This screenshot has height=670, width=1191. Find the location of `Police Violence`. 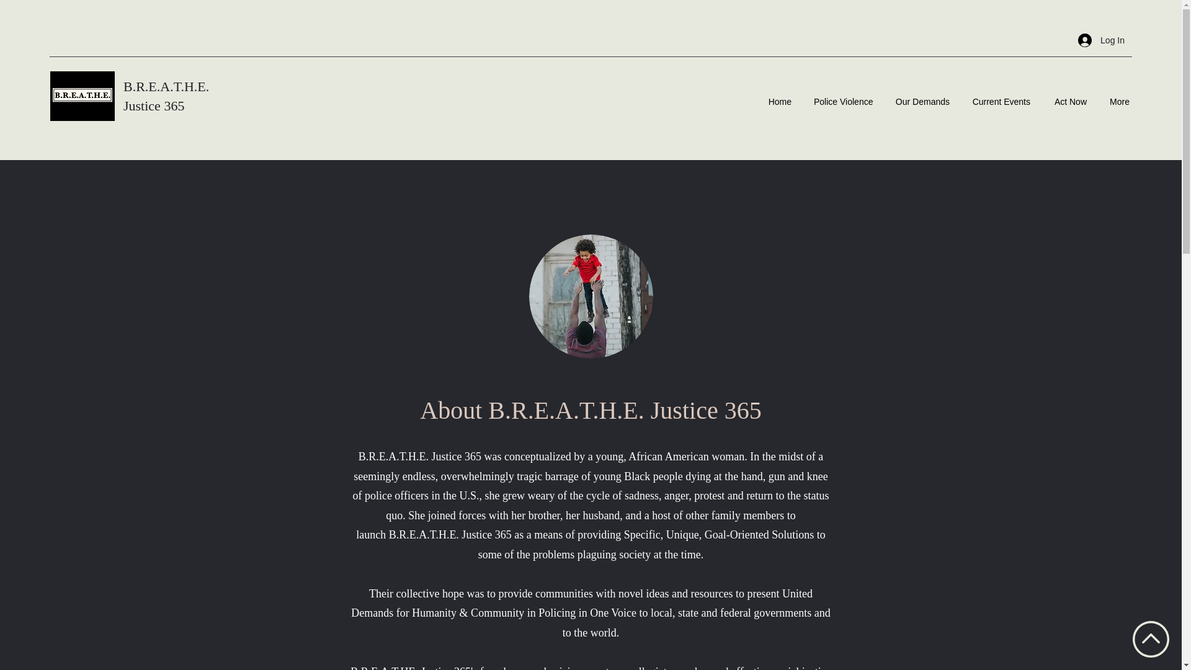

Police Violence is located at coordinates (843, 96).